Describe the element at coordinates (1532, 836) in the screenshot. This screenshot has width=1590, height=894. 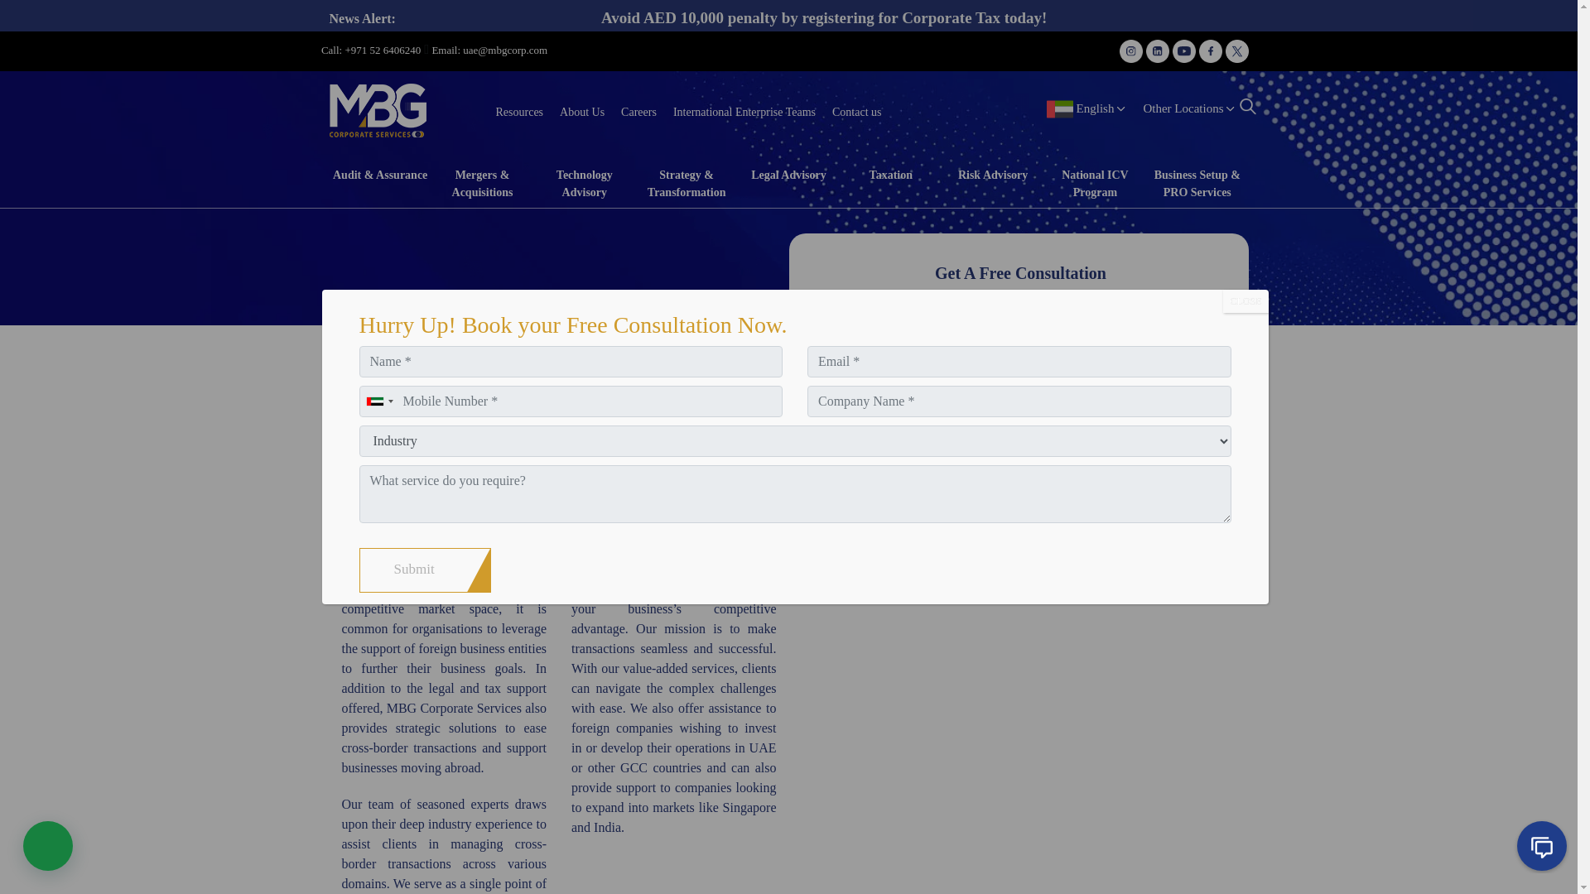
I see `Webchat Widget` at that location.